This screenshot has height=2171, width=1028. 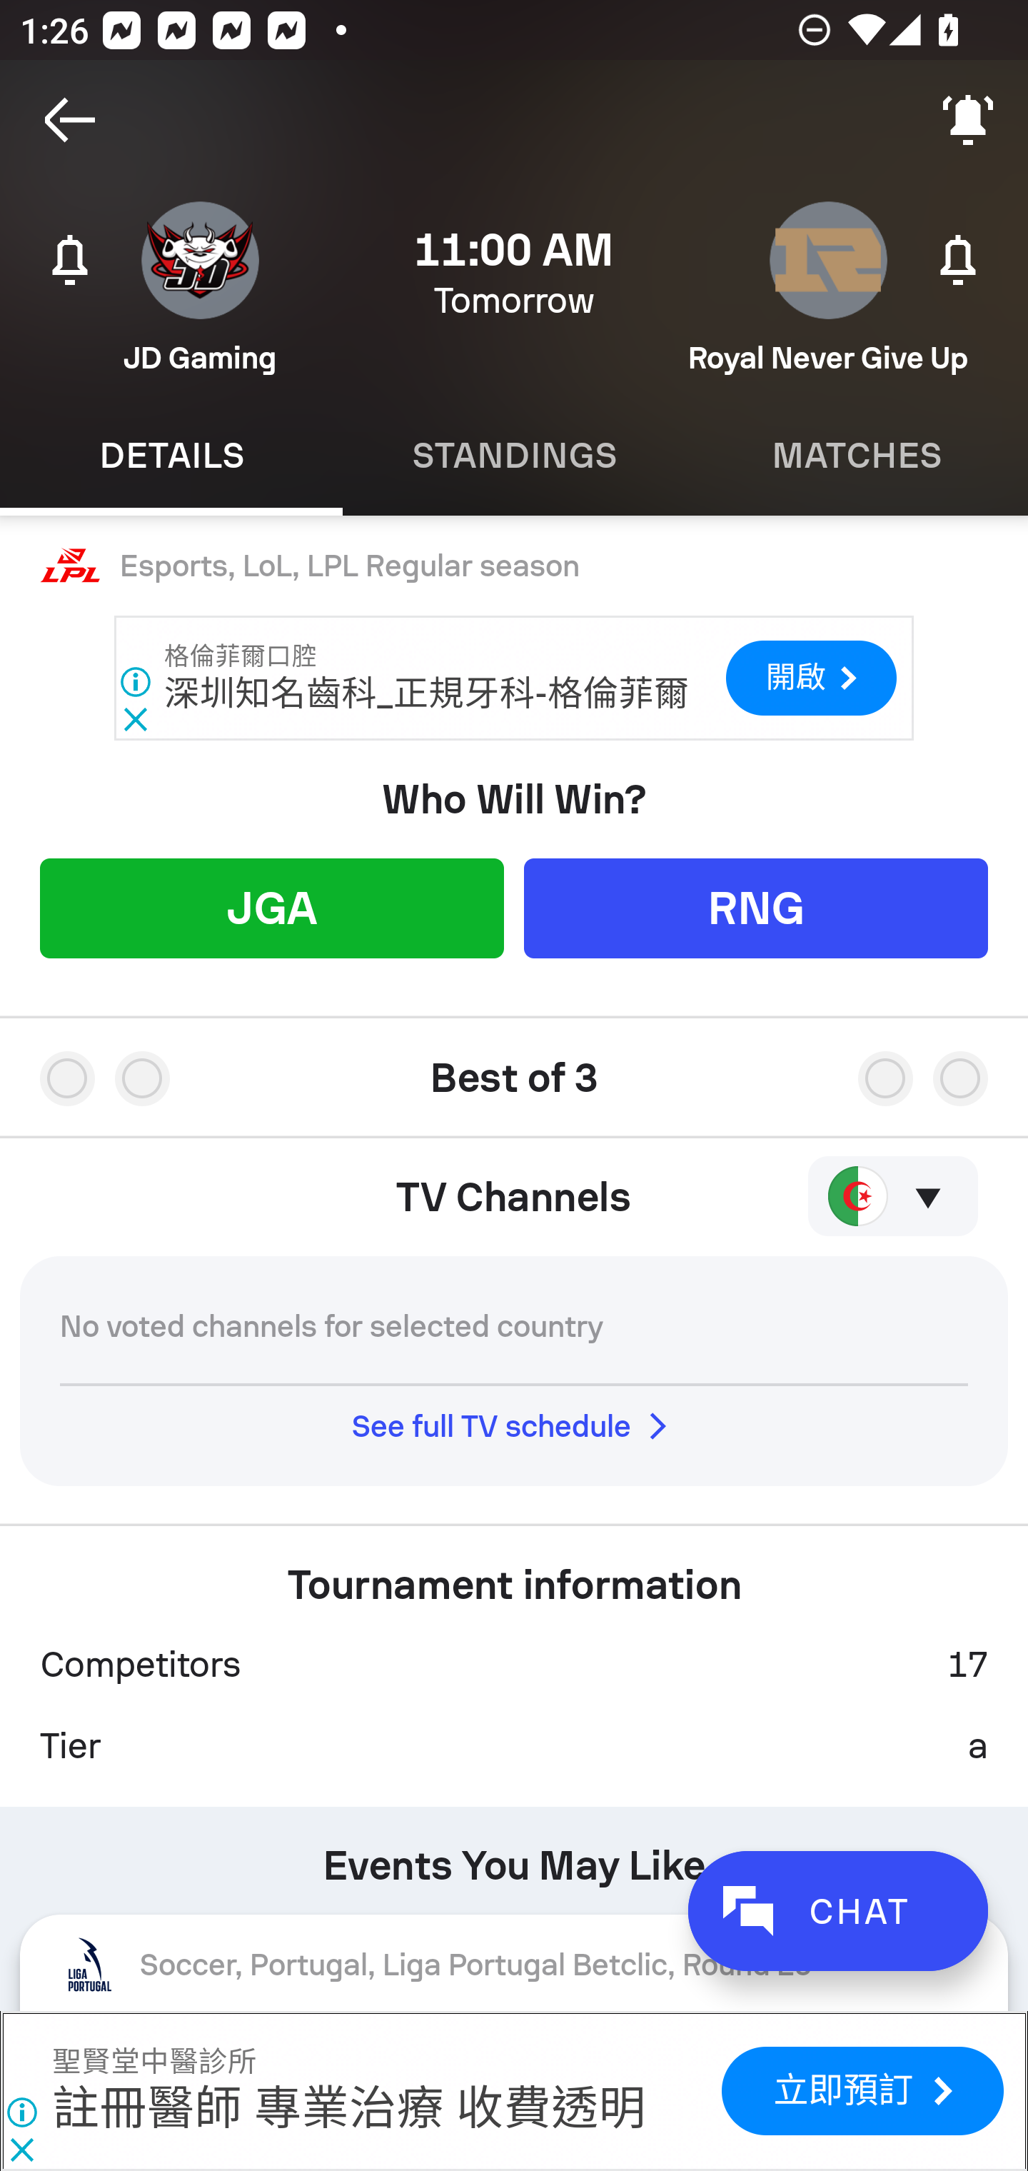 I want to click on Standings STANDINGS, so click(x=514, y=456).